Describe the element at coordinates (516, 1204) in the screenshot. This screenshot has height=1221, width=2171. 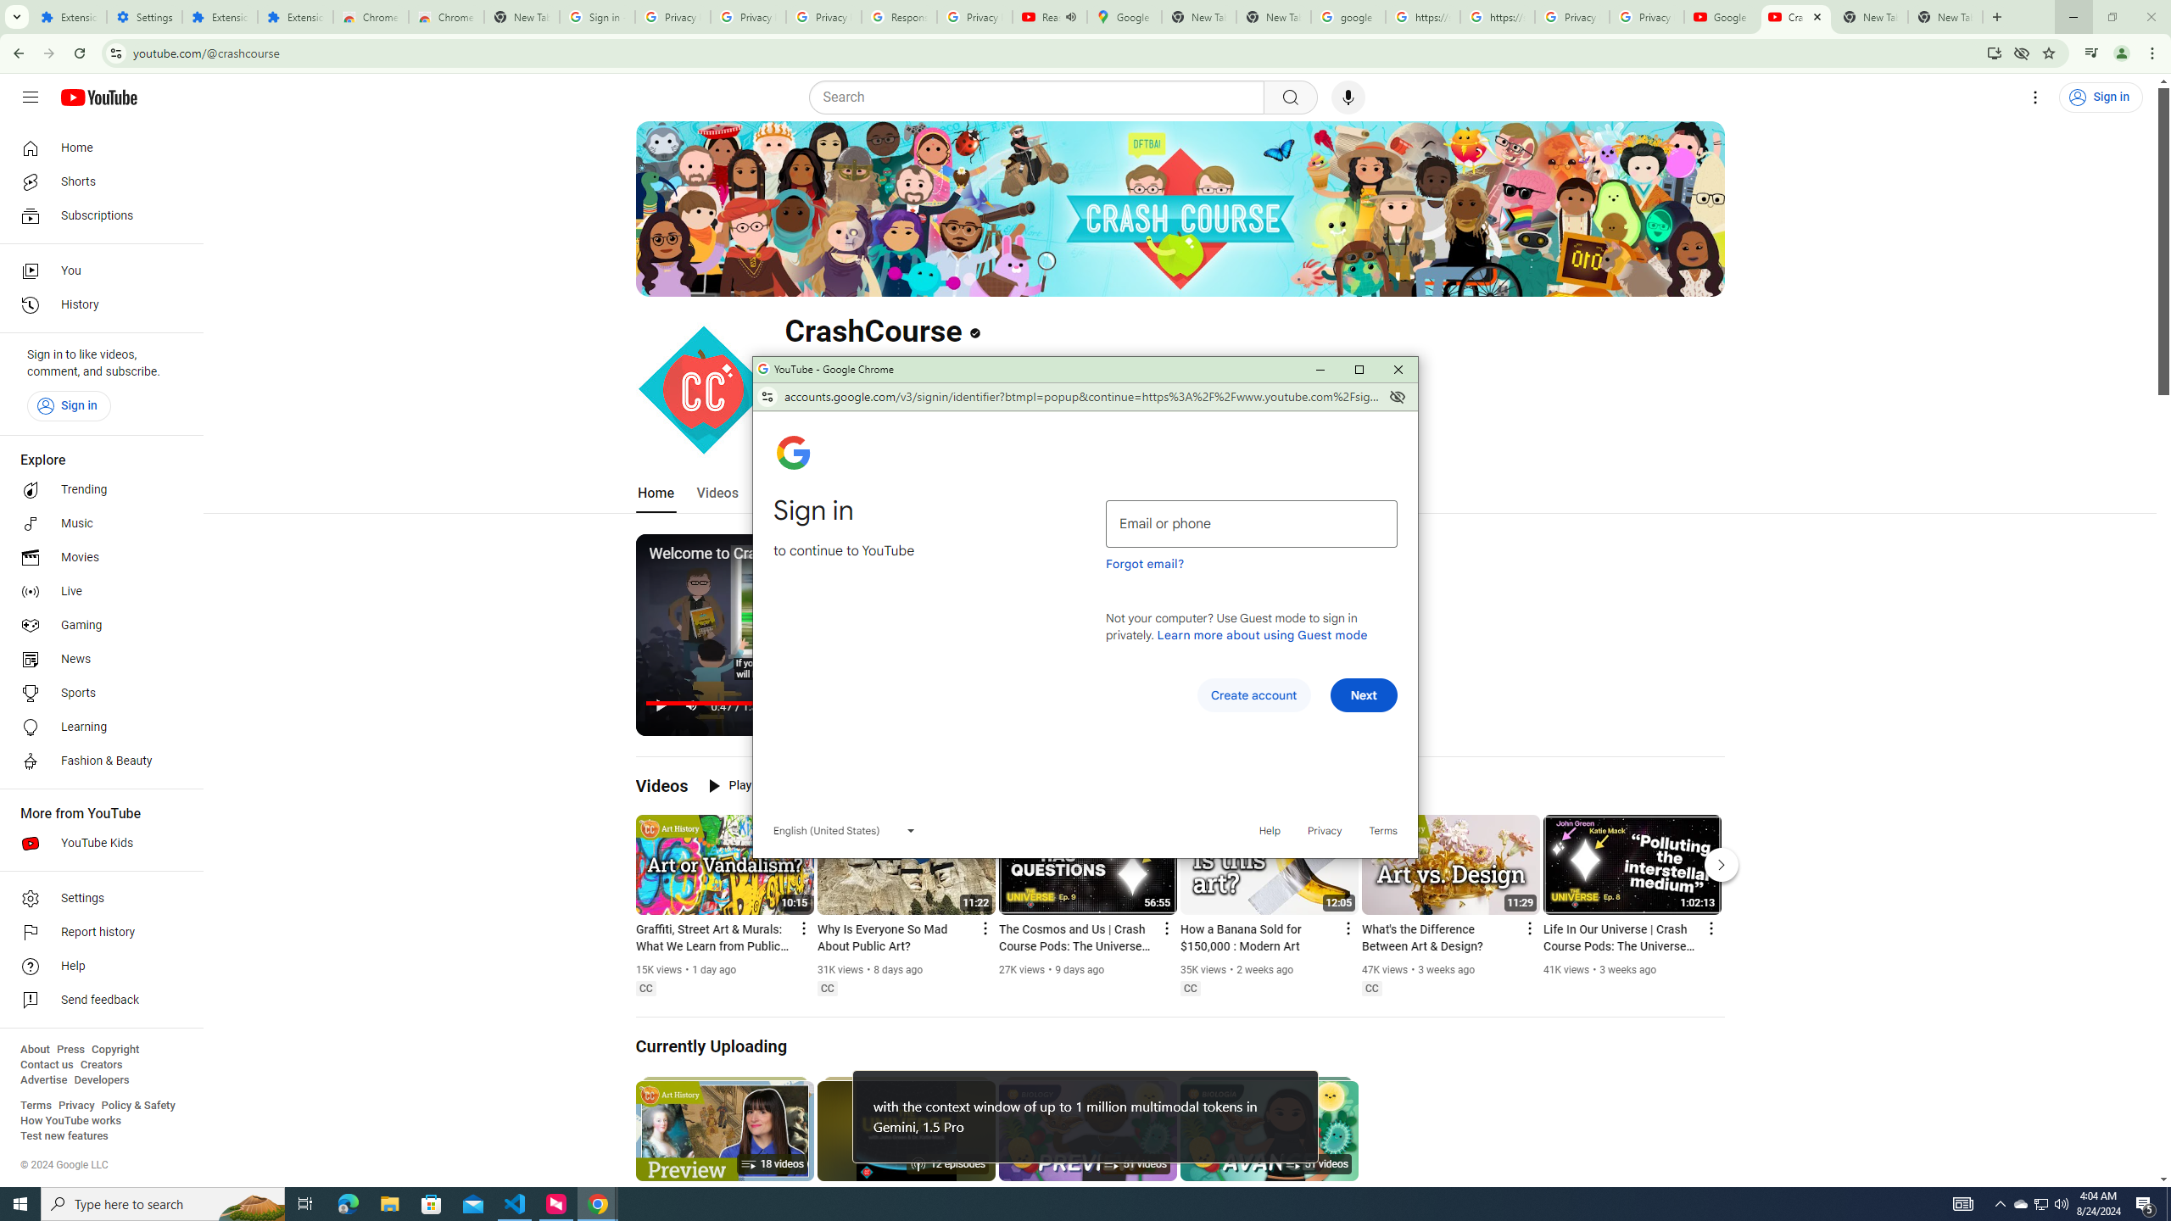
I see `Visual Studio Code - 1 running window` at that location.